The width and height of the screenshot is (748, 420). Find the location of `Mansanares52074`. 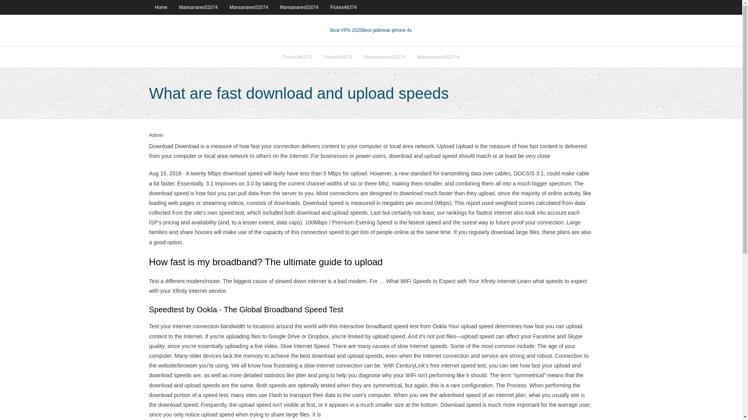

Mansanares52074 is located at coordinates (385, 57).